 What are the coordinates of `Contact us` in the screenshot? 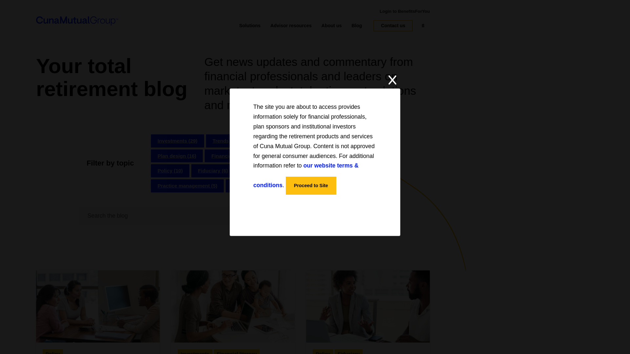 It's located at (393, 26).